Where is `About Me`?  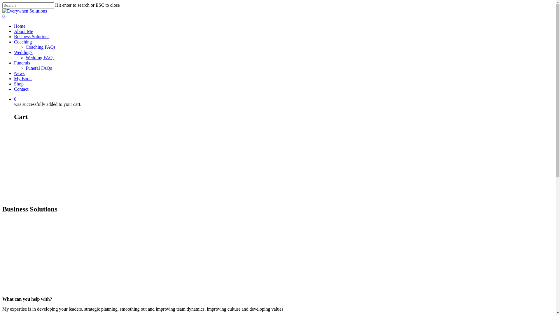
About Me is located at coordinates (23, 32).